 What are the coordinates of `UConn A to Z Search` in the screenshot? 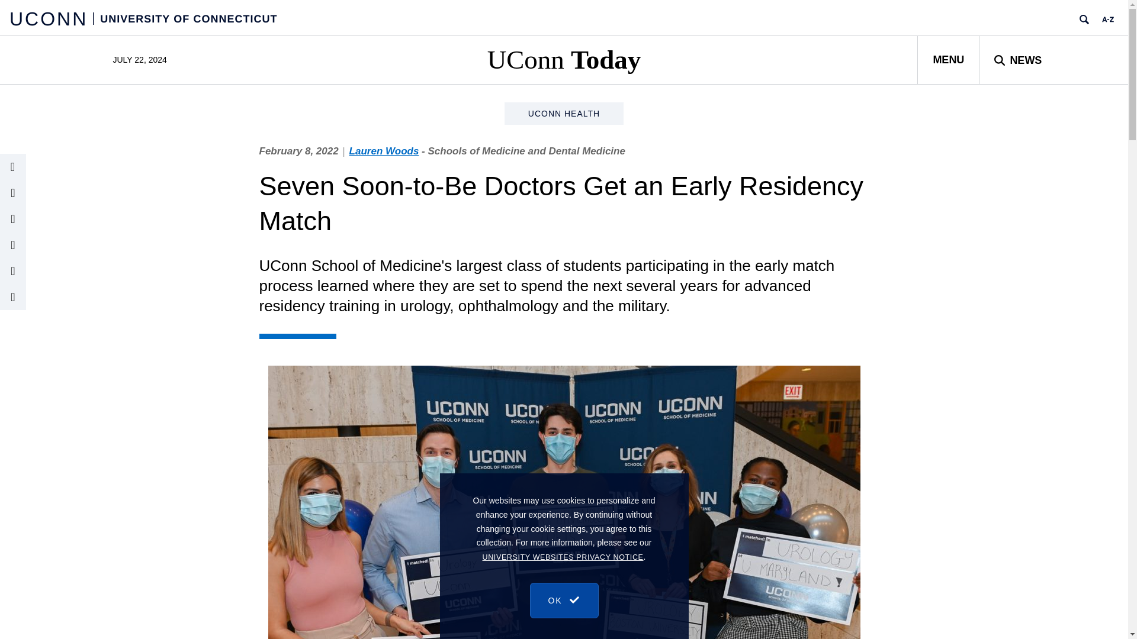 It's located at (1107, 19).